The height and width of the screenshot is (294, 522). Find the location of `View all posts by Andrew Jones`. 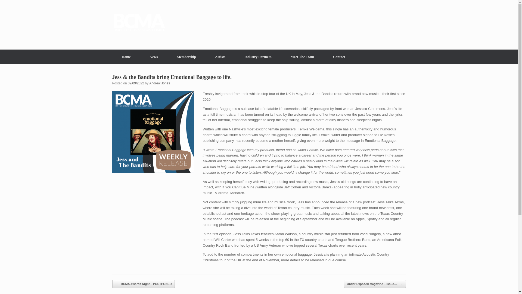

View all posts by Andrew Jones is located at coordinates (160, 83).